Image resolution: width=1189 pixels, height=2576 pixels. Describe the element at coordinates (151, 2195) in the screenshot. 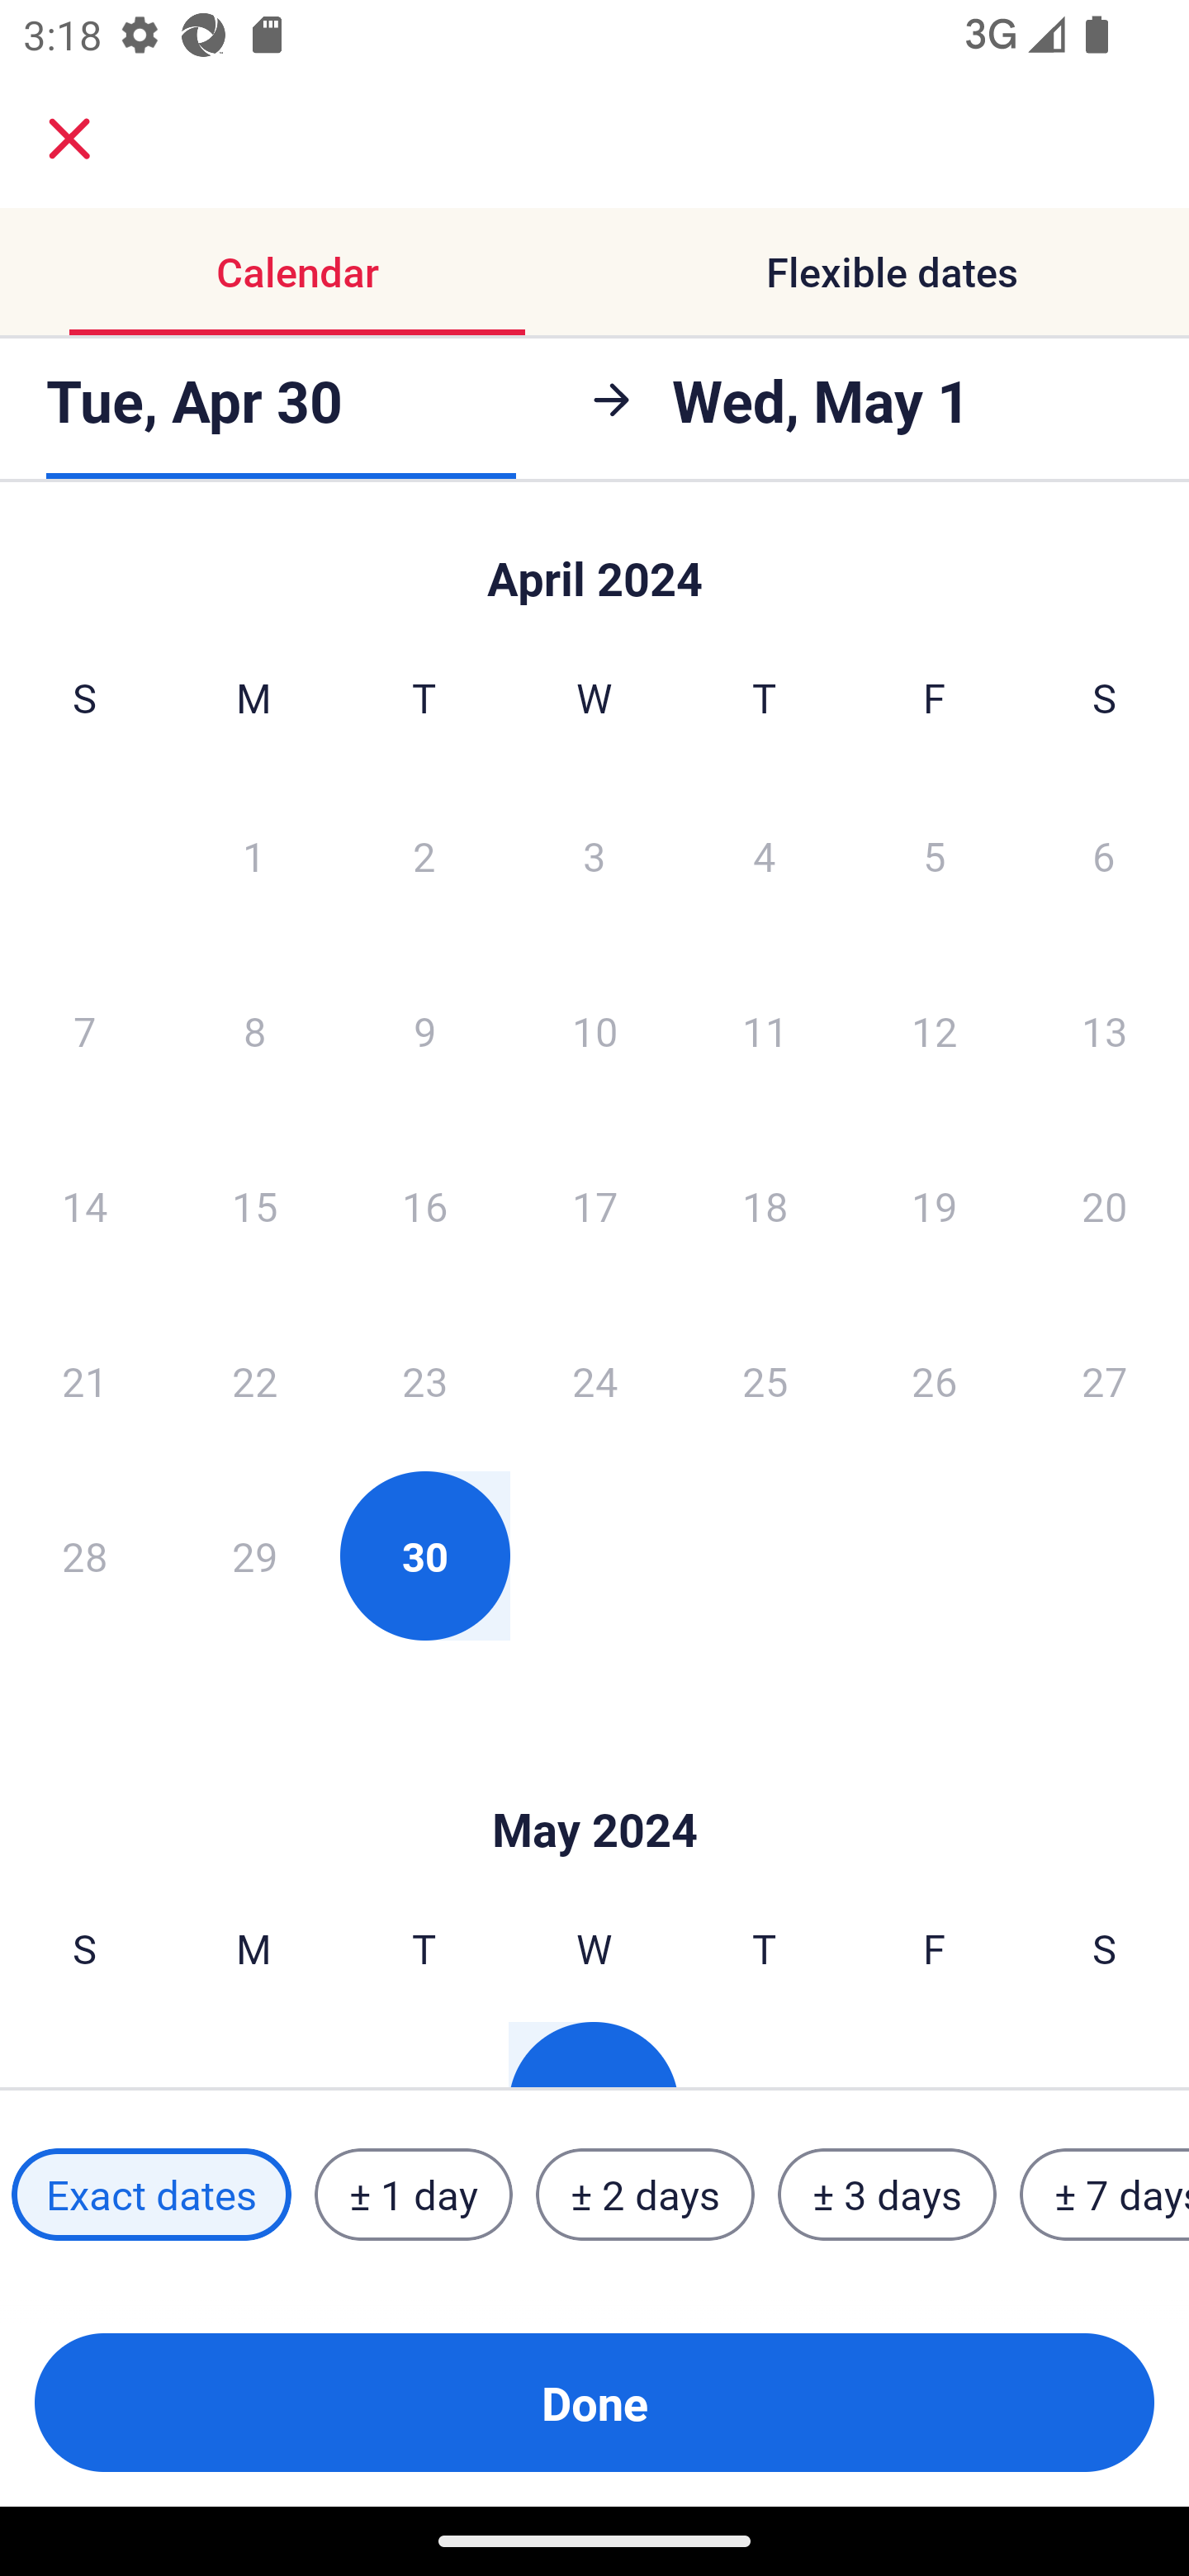

I see `Exact dates` at that location.